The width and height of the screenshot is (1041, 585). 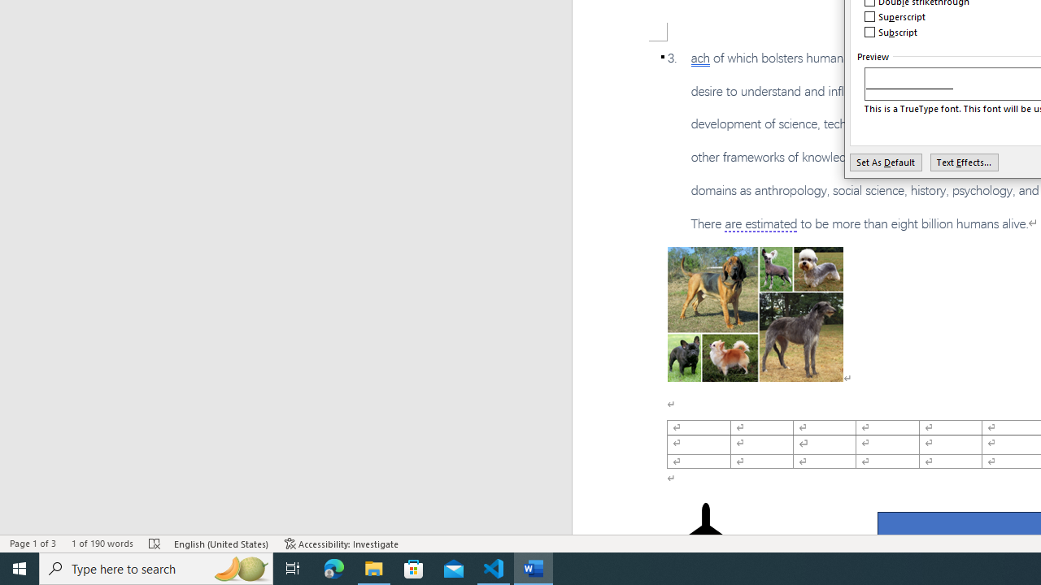 I want to click on Task View, so click(x=293, y=569).